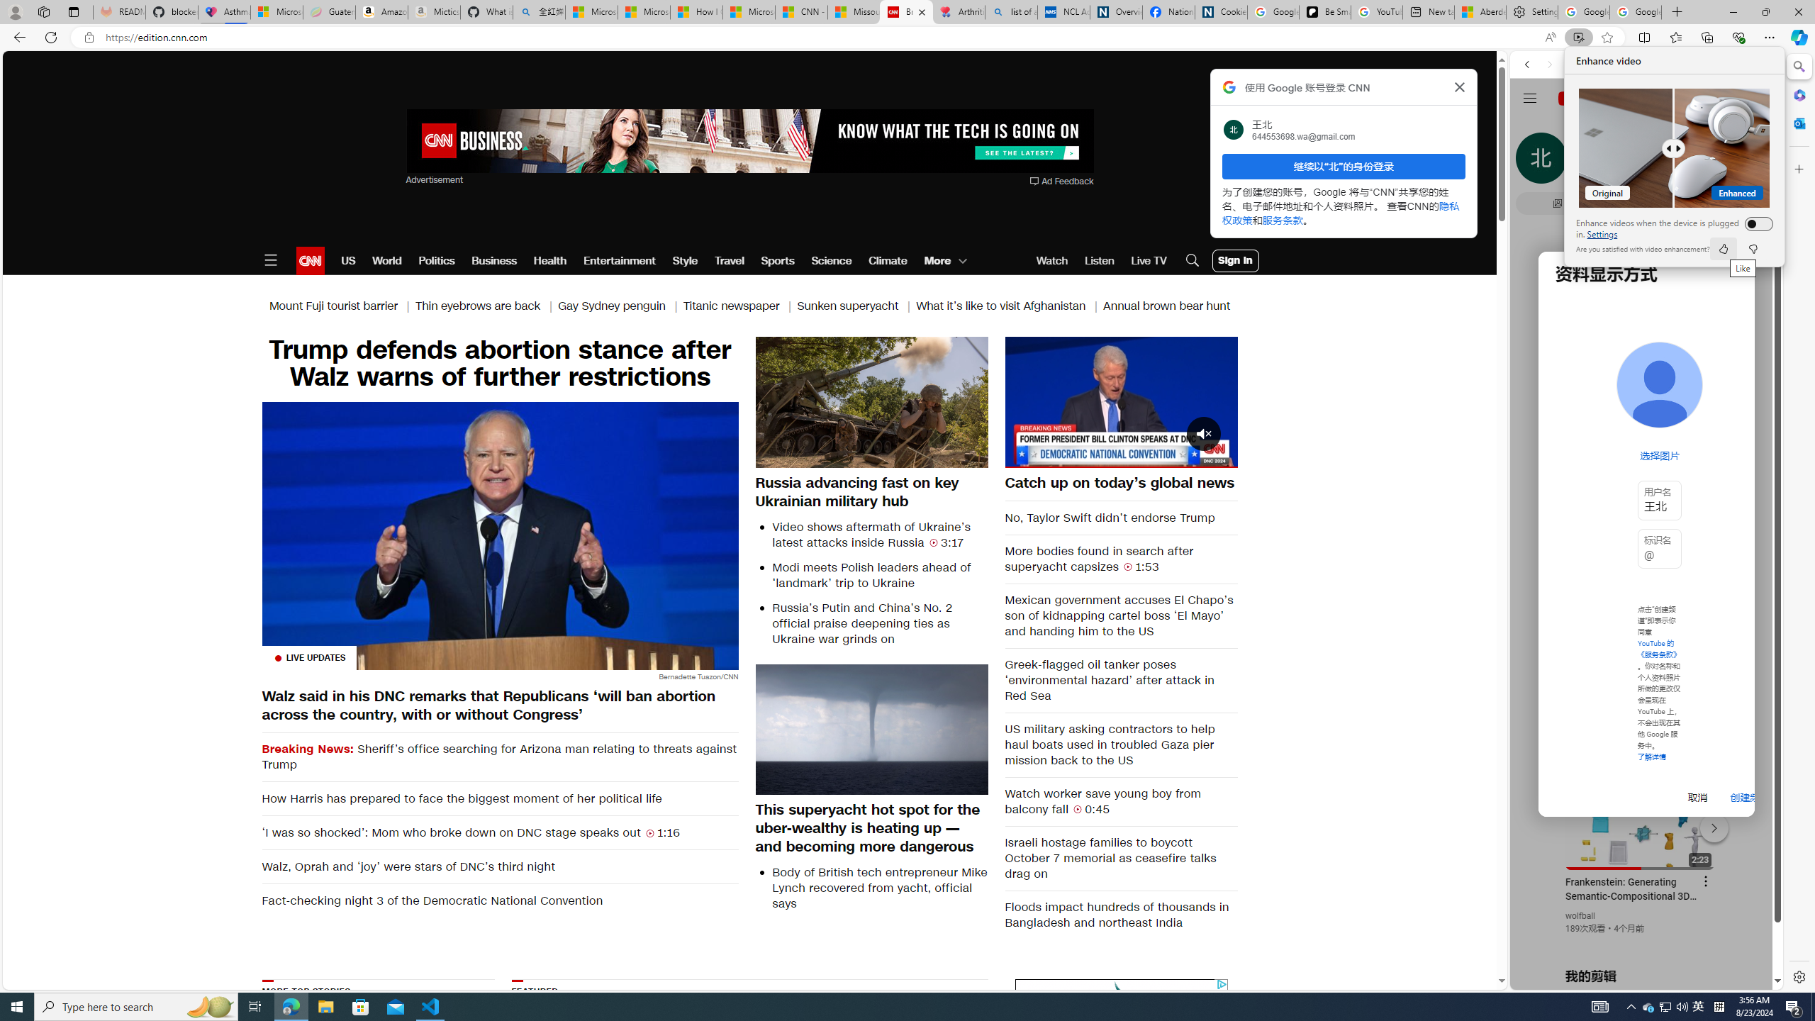 This screenshot has width=1815, height=1021. Describe the element at coordinates (1167, 306) in the screenshot. I see `Annual brown bear hunt` at that location.